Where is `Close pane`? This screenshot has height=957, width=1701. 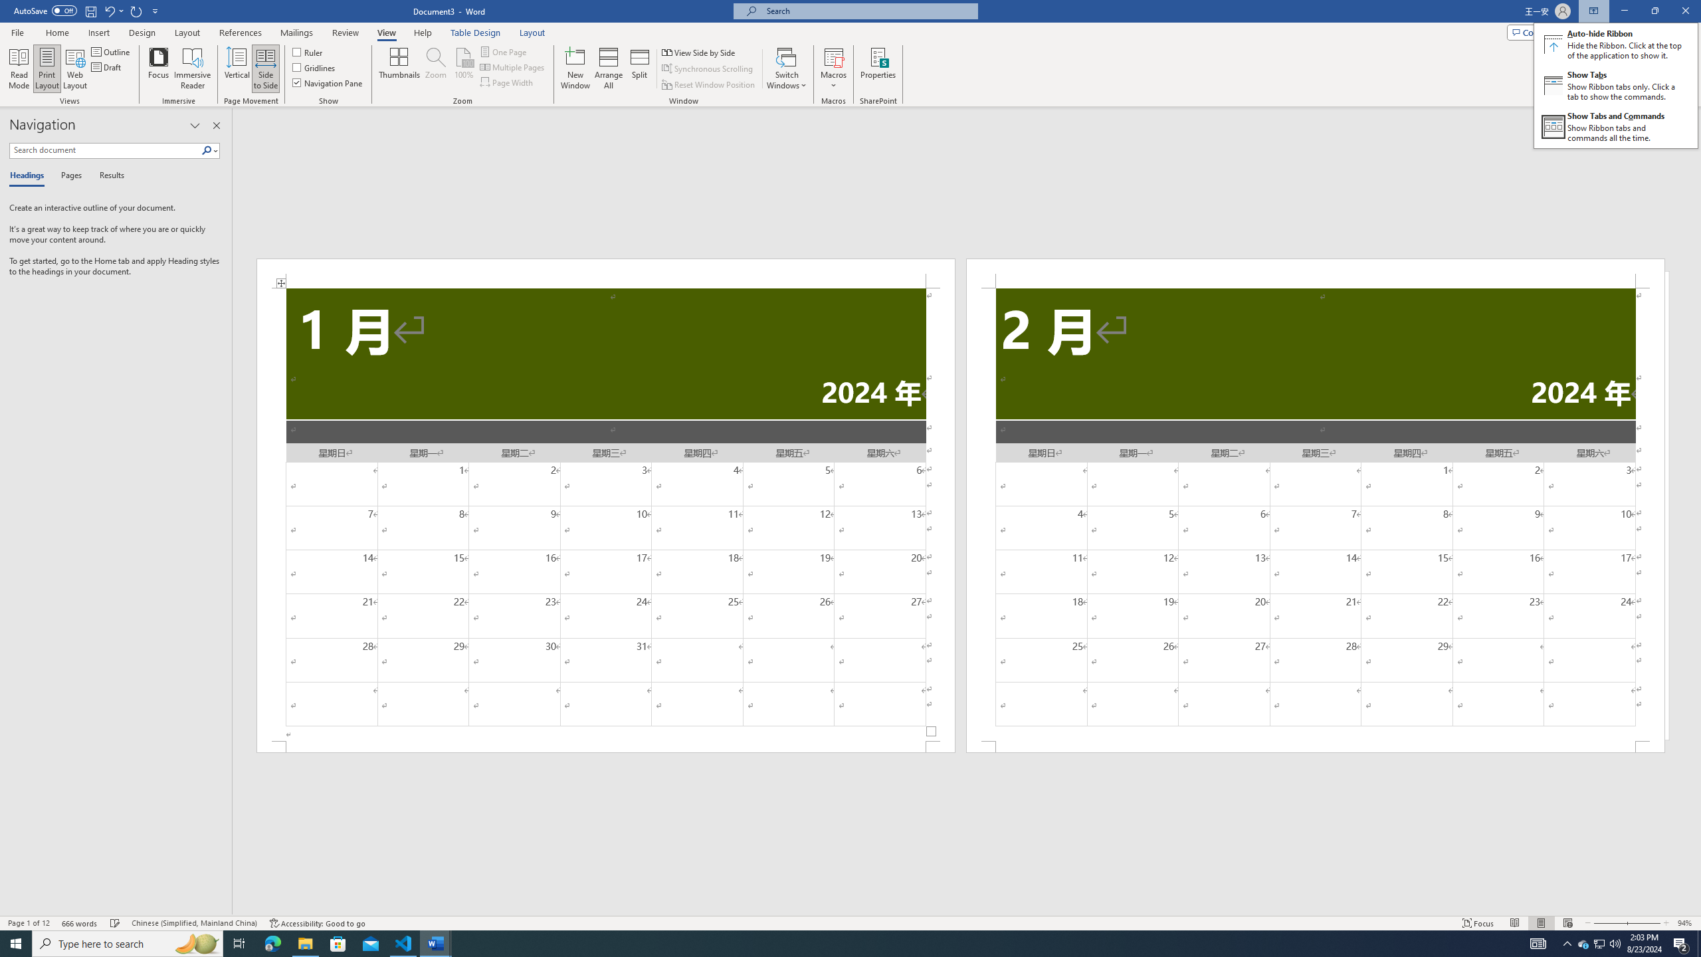
Close pane is located at coordinates (217, 126).